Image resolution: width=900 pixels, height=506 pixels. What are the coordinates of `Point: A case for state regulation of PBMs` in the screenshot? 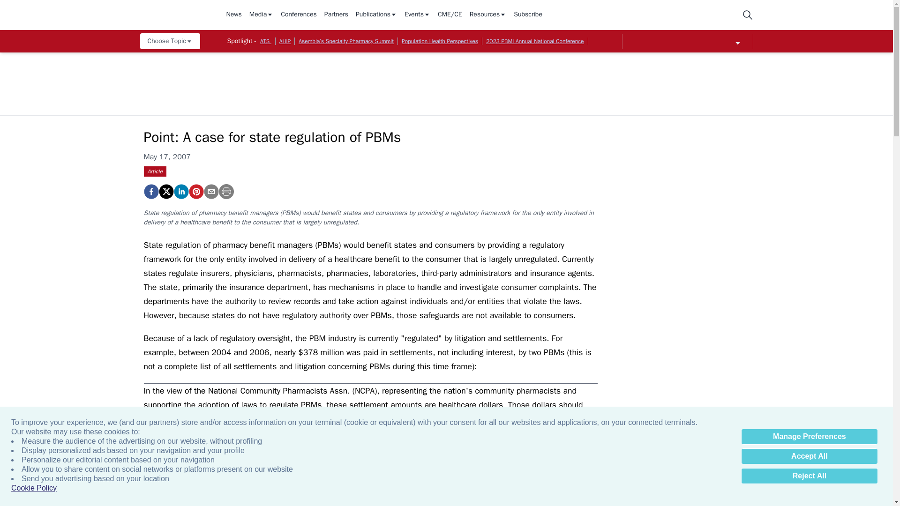 It's located at (195, 192).